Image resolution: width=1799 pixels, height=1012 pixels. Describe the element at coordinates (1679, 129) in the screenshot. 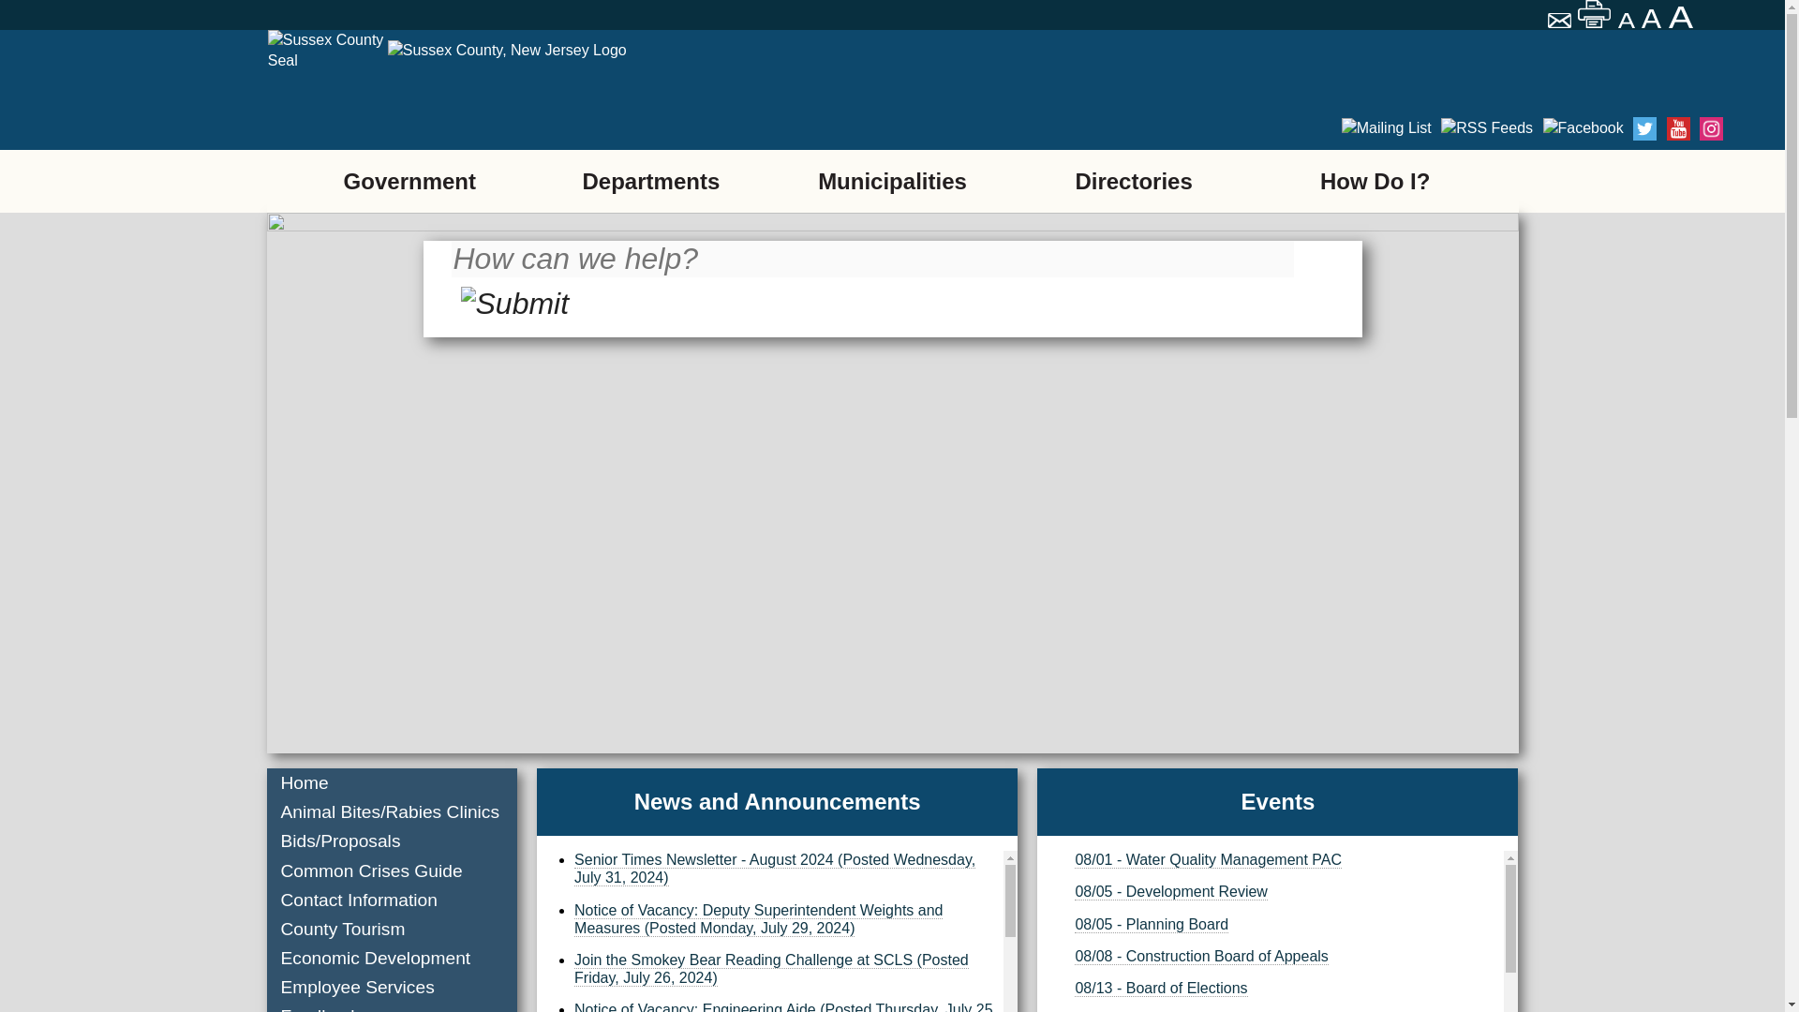

I see `Visit our YouTube channel` at that location.